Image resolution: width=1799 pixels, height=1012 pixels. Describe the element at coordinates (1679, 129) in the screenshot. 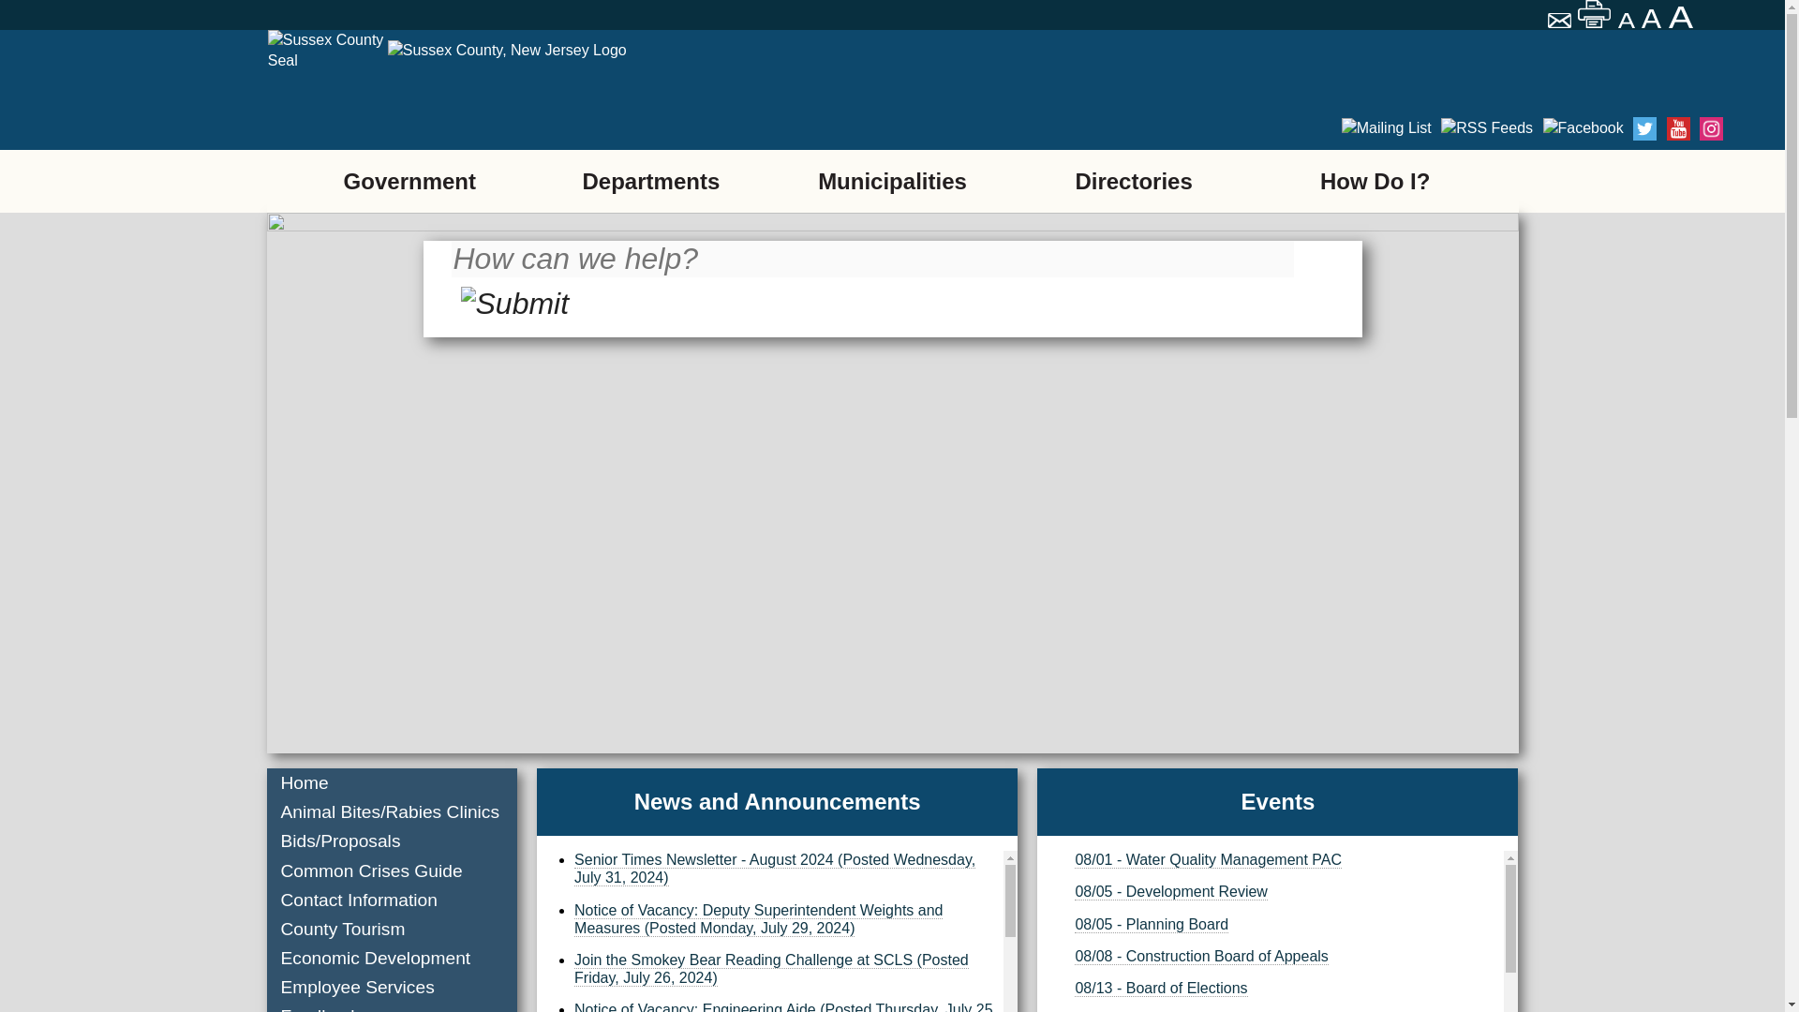

I see `Visit our YouTube channel` at that location.